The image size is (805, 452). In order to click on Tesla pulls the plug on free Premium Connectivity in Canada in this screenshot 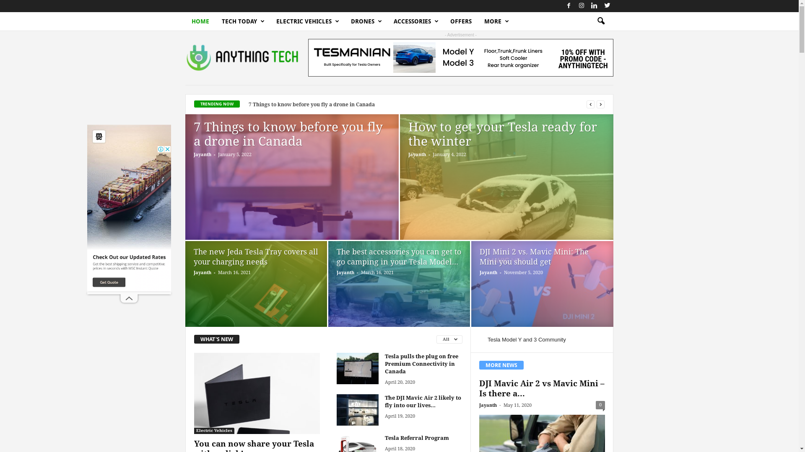, I will do `click(358, 368)`.